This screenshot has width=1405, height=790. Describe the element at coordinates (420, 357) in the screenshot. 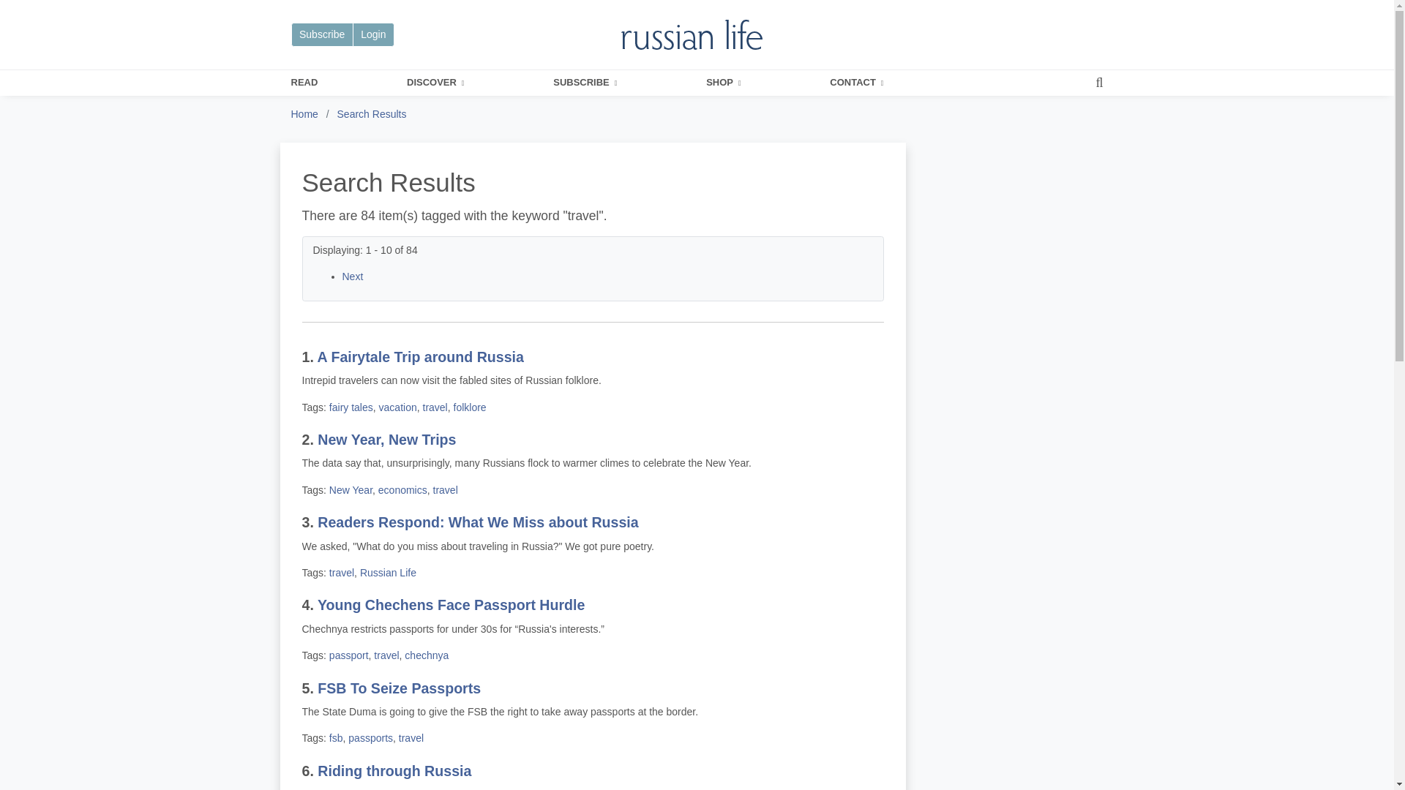

I see `A Fairytale Trip around Russia` at that location.